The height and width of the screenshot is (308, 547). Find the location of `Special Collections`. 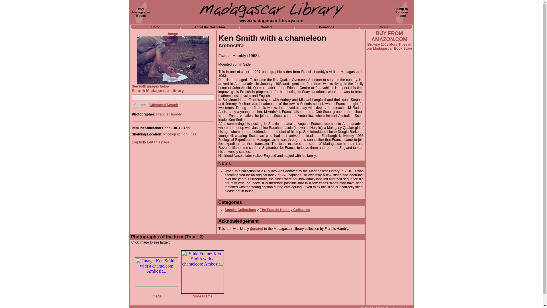

Special Collections is located at coordinates (240, 210).